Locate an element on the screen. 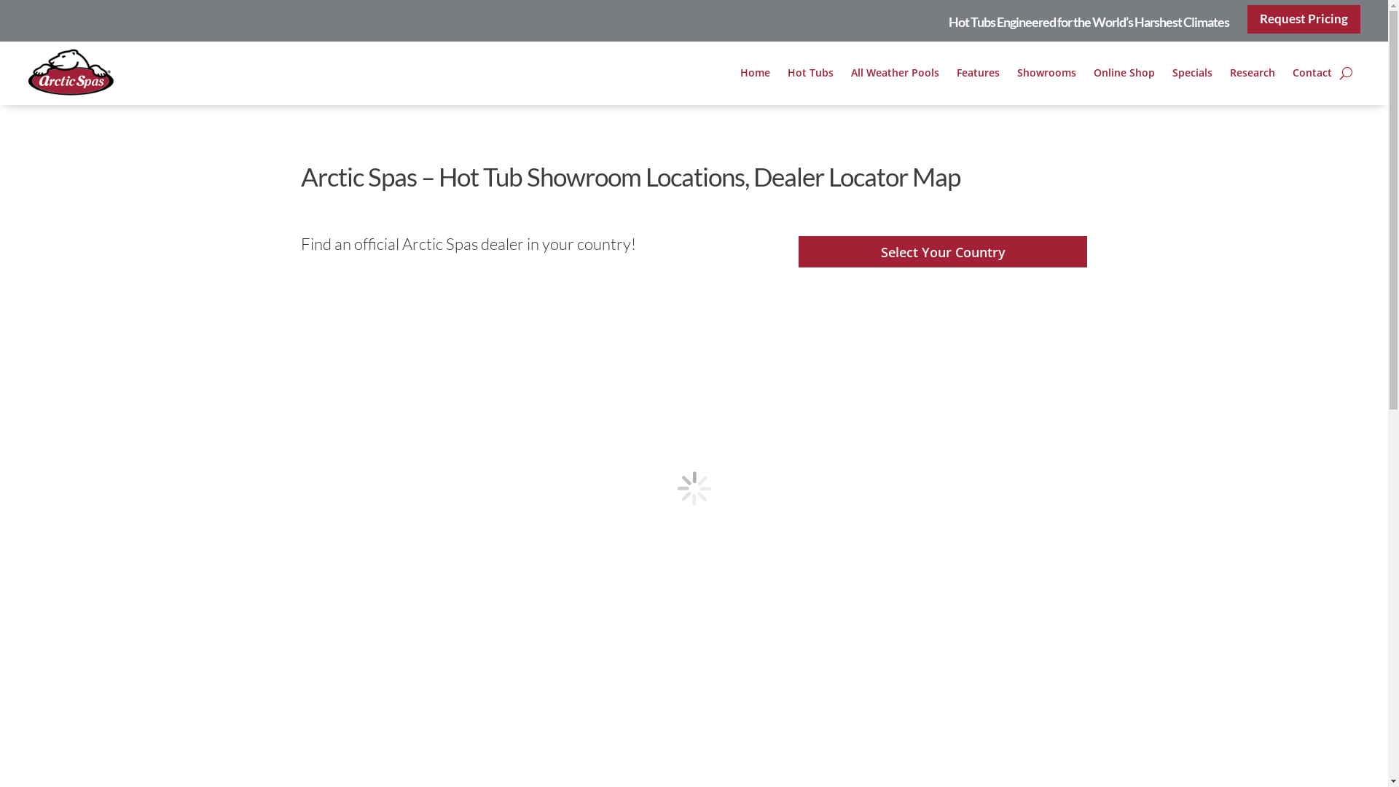 The height and width of the screenshot is (787, 1399). Hot Tubs is located at coordinates (810, 76).